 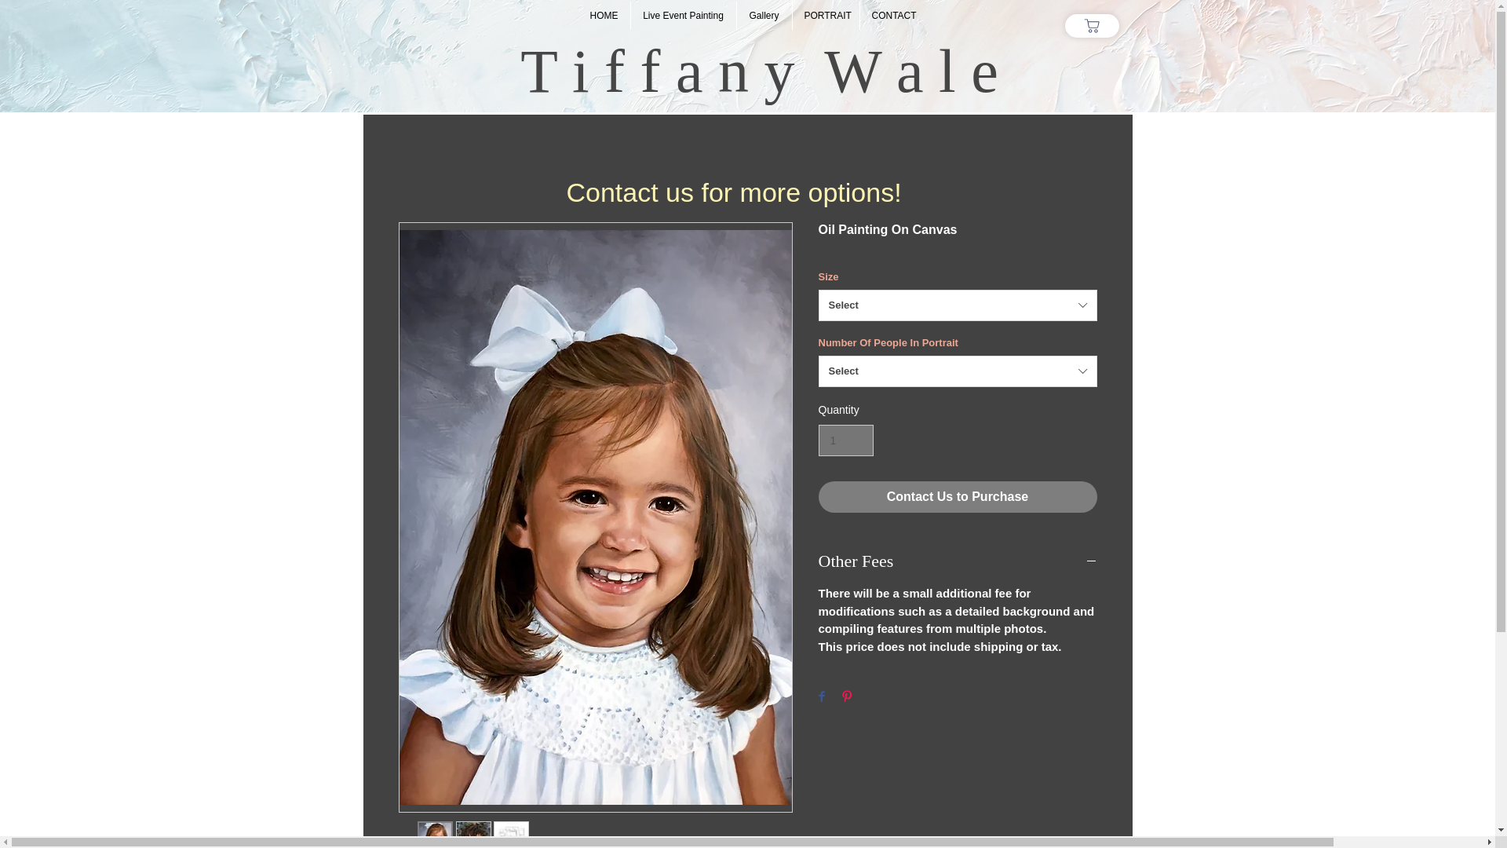 I want to click on Live Event Painting, so click(x=684, y=16).